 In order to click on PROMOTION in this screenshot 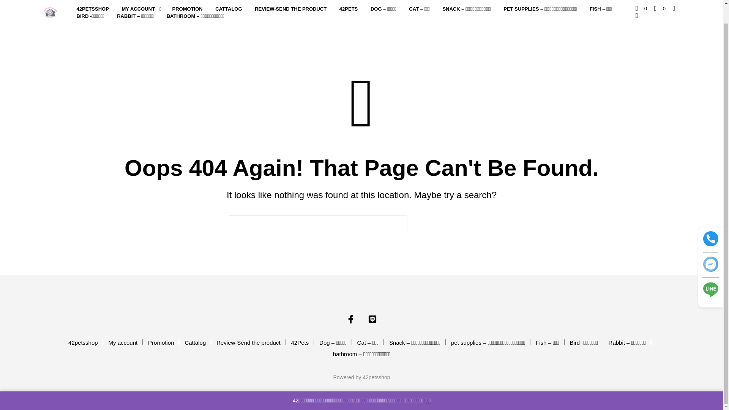, I will do `click(188, 9)`.